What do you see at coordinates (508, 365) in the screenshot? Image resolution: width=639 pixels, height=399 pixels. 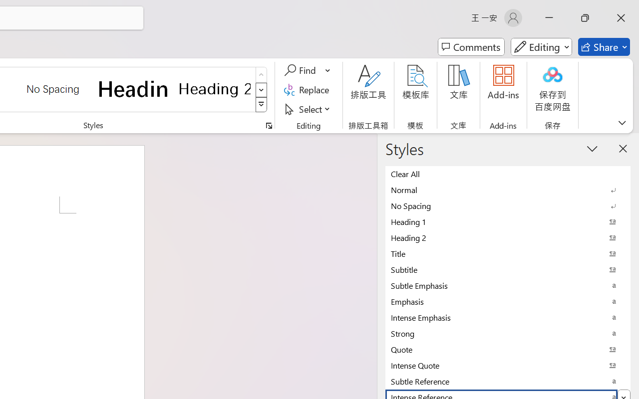 I see `Intense Quote` at bounding box center [508, 365].